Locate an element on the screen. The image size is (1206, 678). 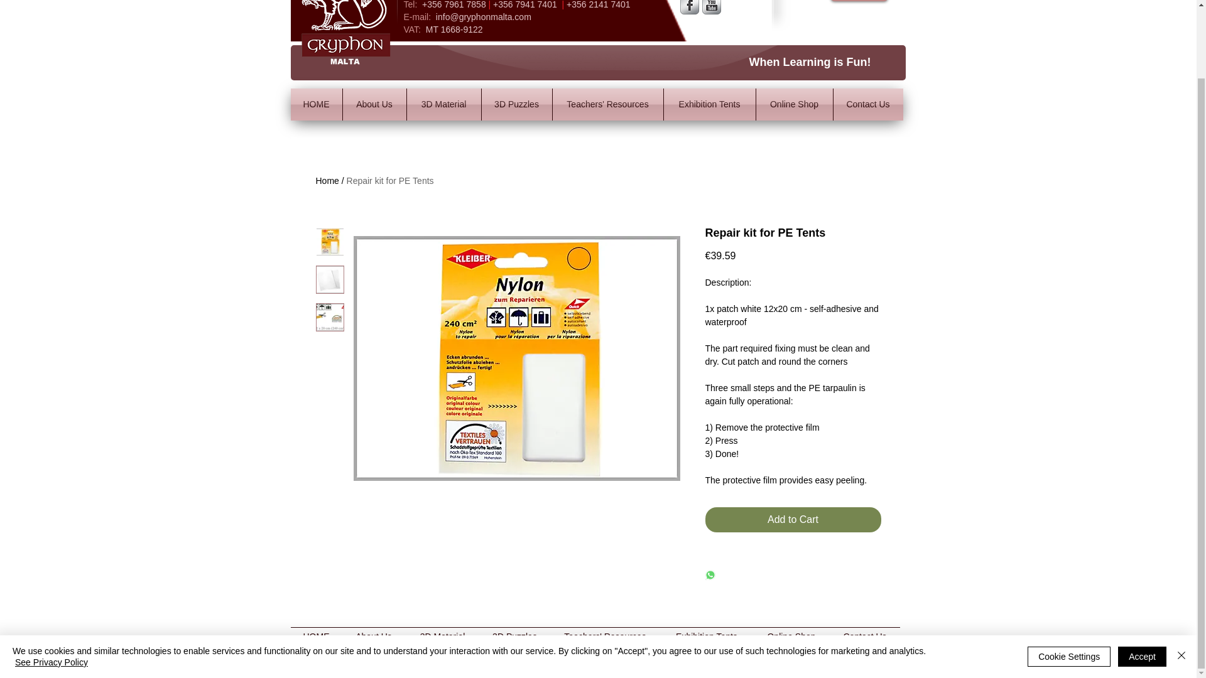
Online Shop is located at coordinates (794, 104).